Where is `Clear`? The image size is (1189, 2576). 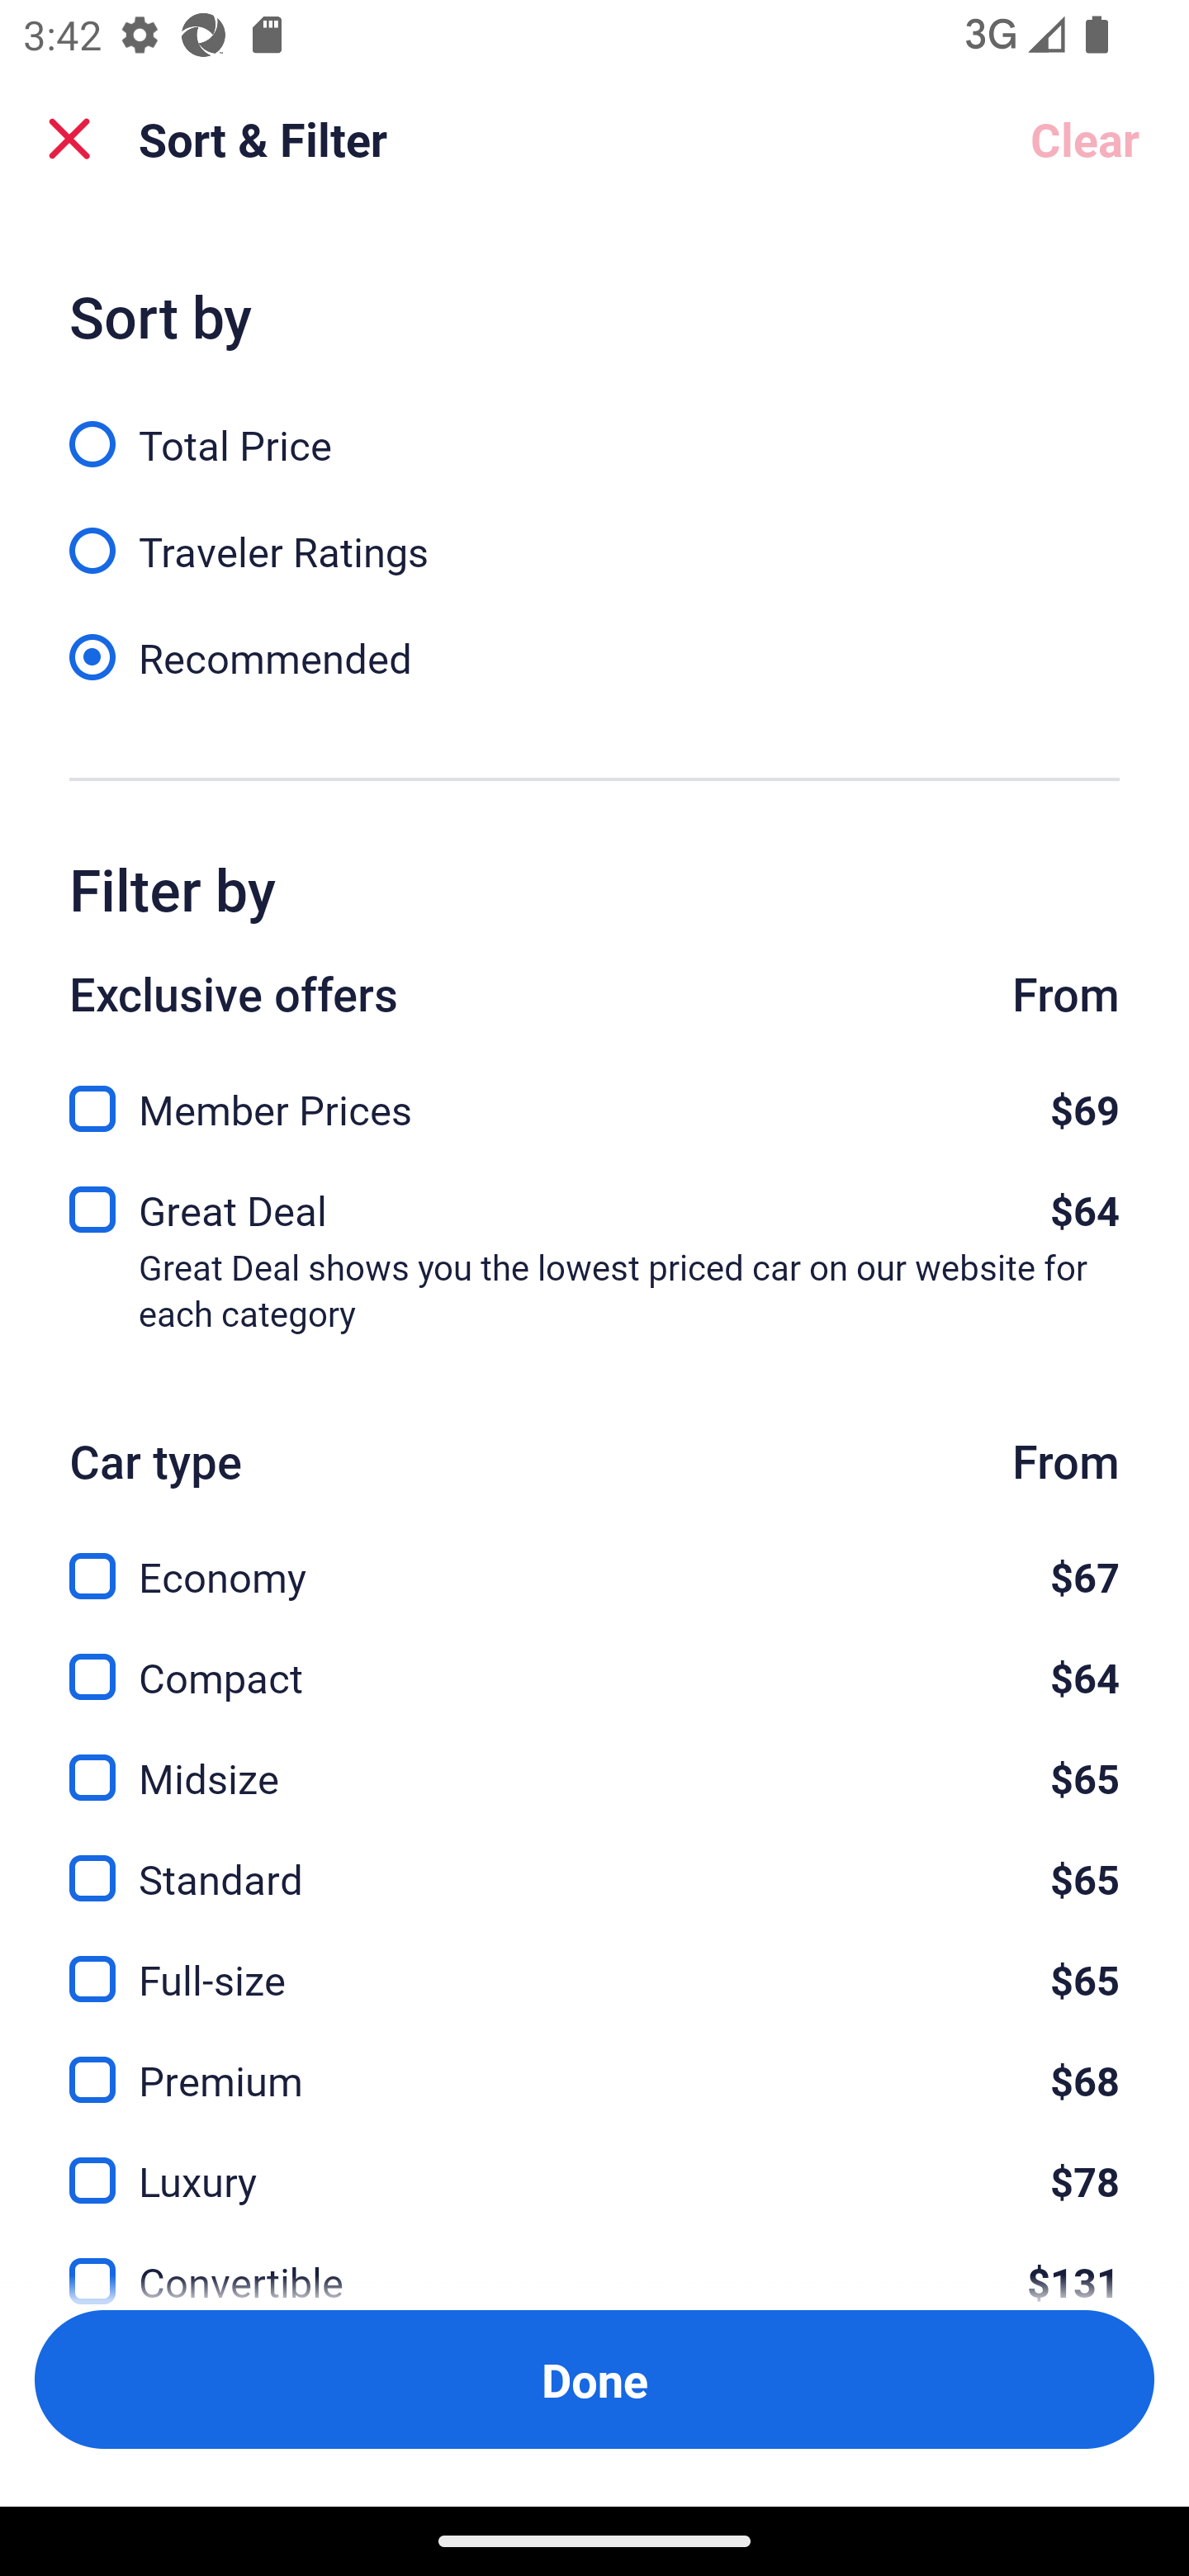
Clear is located at coordinates (1085, 139).